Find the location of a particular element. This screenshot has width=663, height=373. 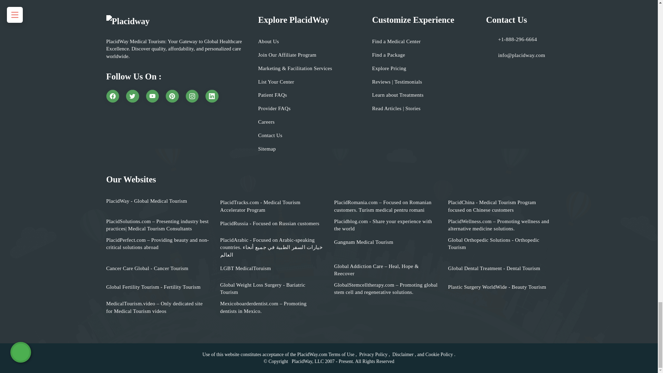

Placidway's Twitter Account is located at coordinates (133, 96).